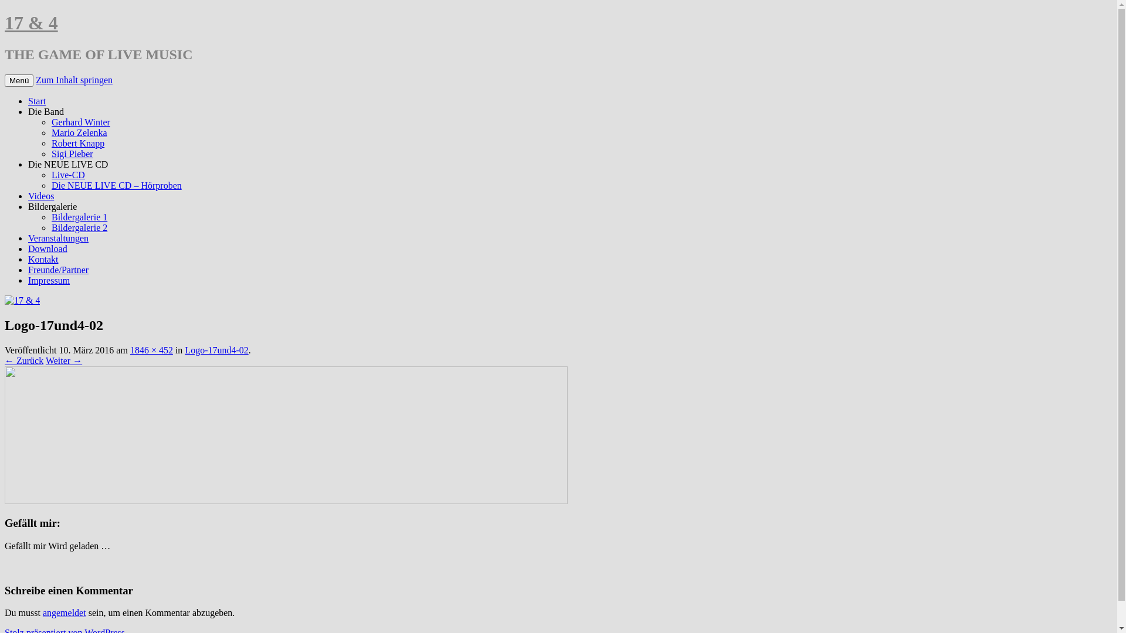 This screenshot has width=1126, height=633. I want to click on Logo-17und4-02, so click(286, 501).